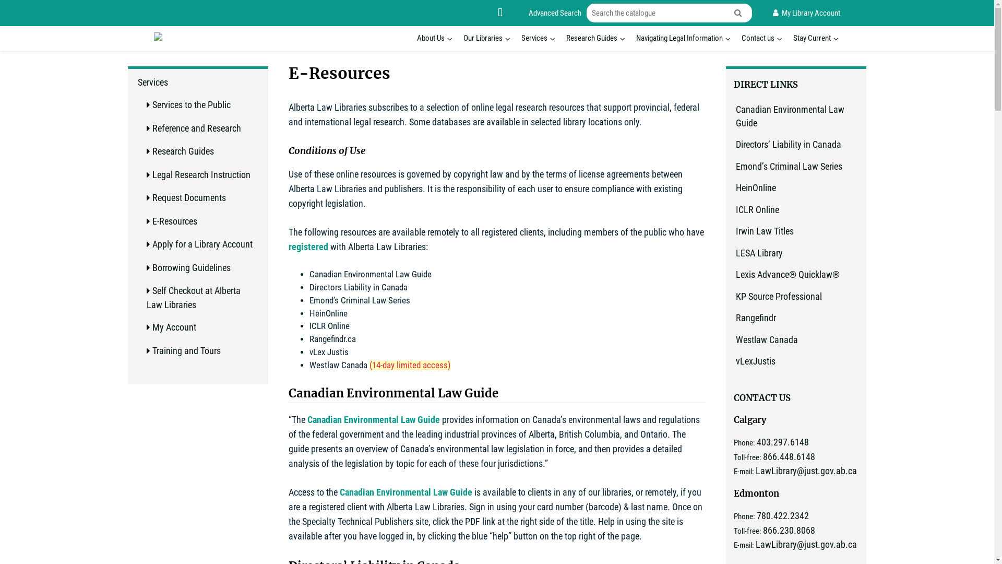 The height and width of the screenshot is (564, 1002). Describe the element at coordinates (756, 361) in the screenshot. I see `vLexJustis` at that location.